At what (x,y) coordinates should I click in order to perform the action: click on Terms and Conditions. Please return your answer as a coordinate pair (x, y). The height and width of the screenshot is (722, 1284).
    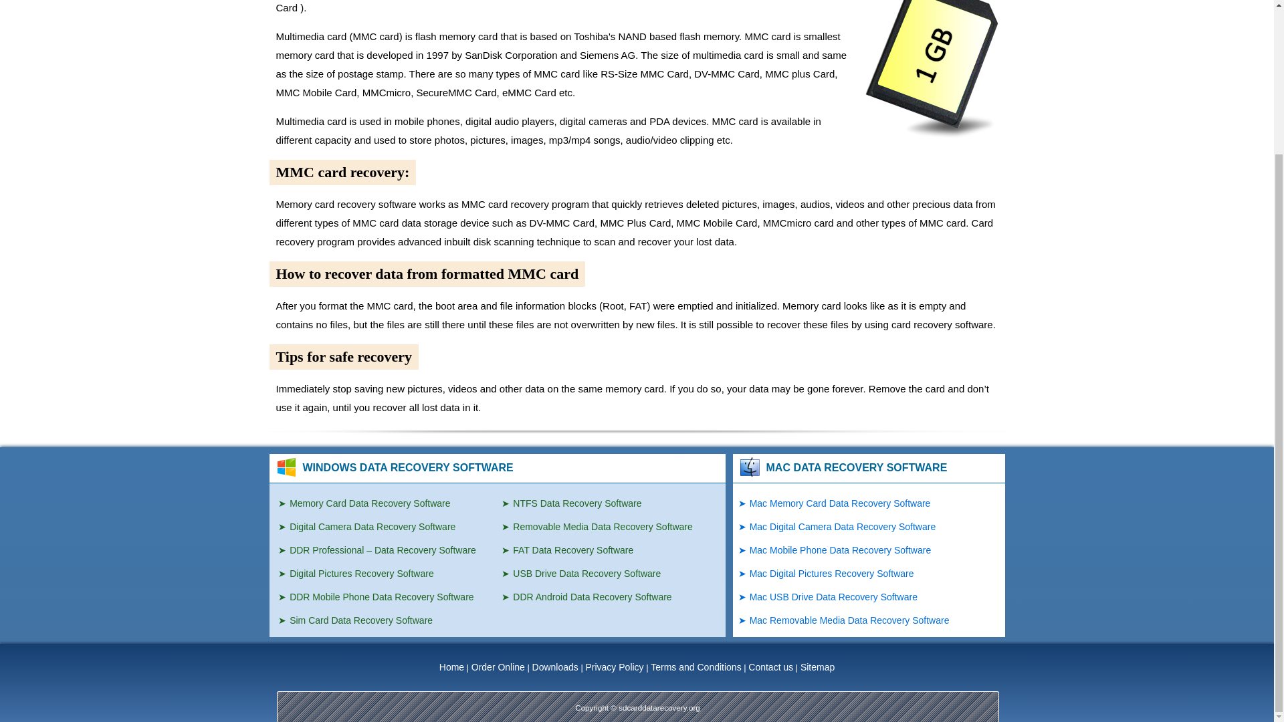
    Looking at the image, I should click on (695, 667).